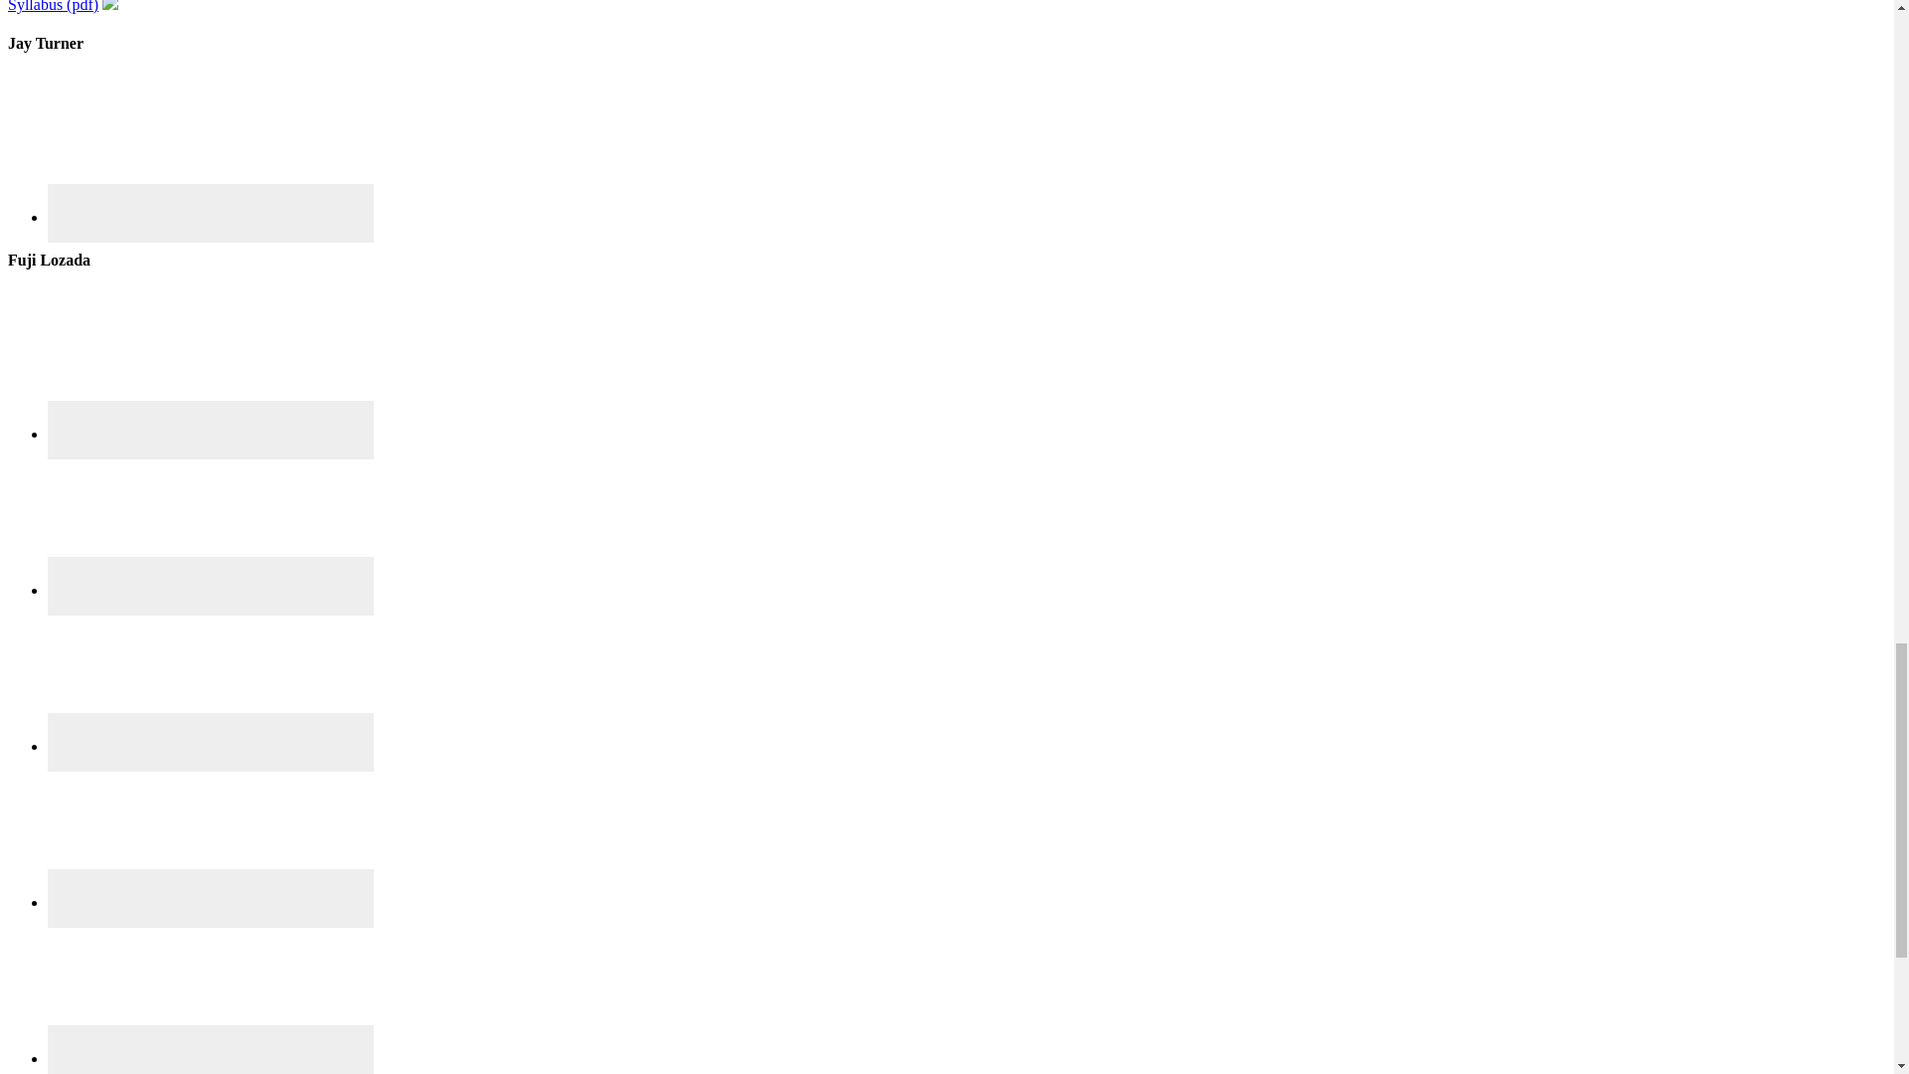 This screenshot has width=1909, height=1074. I want to click on LinkedIn, so click(211, 742).